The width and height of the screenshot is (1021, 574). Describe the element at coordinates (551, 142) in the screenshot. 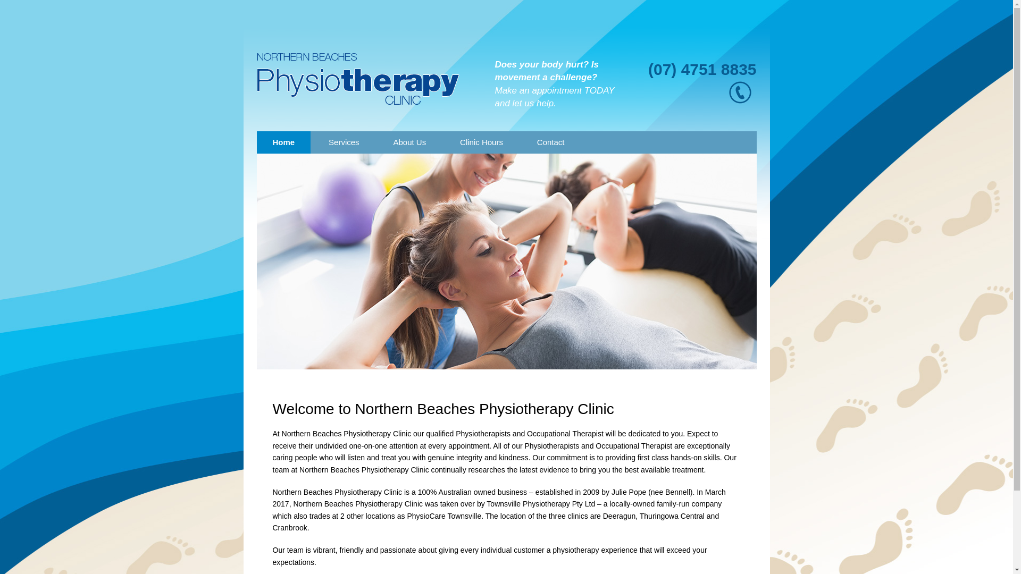

I see `Contact` at that location.